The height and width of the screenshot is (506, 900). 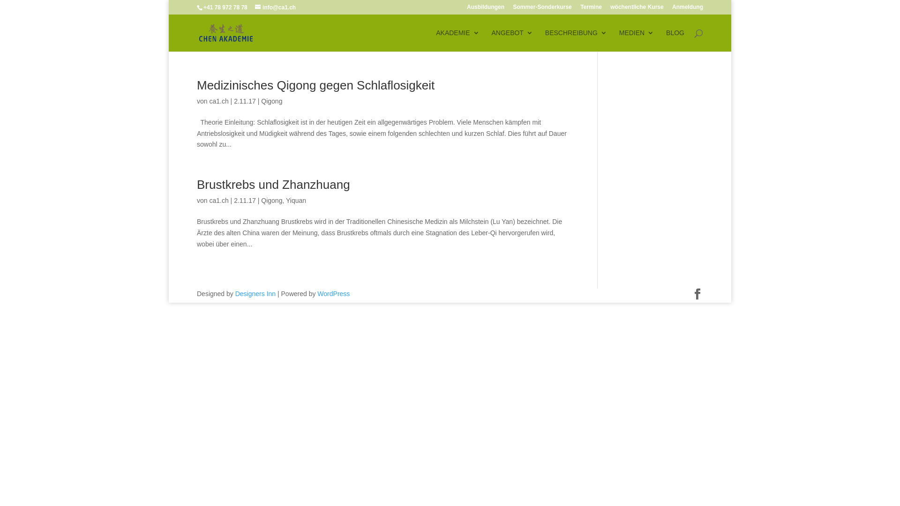 I want to click on ca1.ch, so click(x=218, y=201).